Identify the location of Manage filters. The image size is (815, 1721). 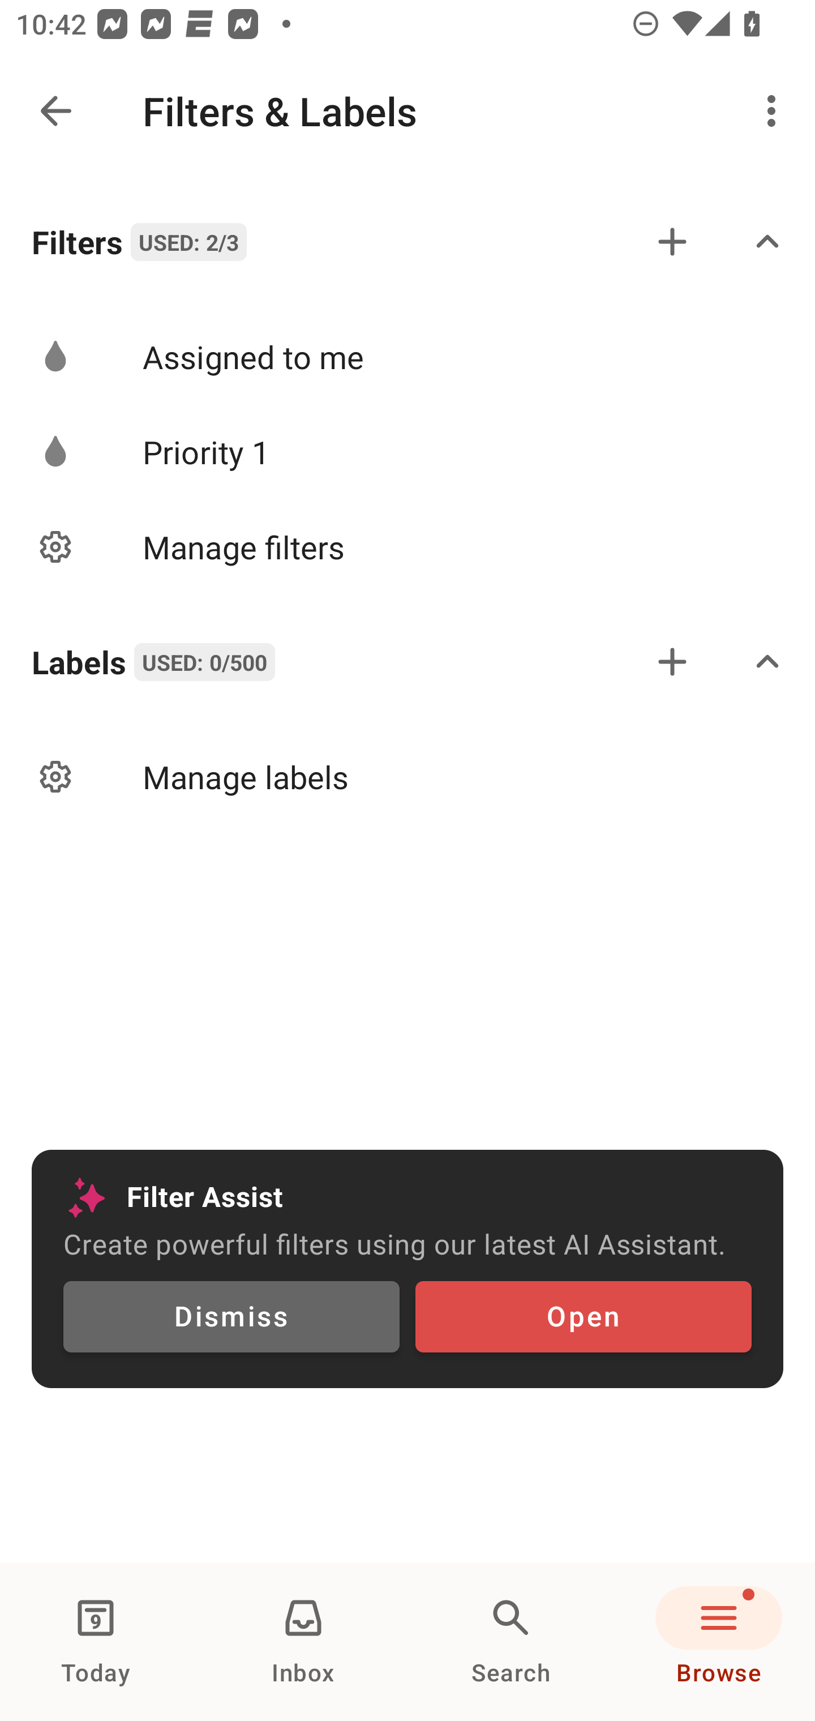
(407, 546).